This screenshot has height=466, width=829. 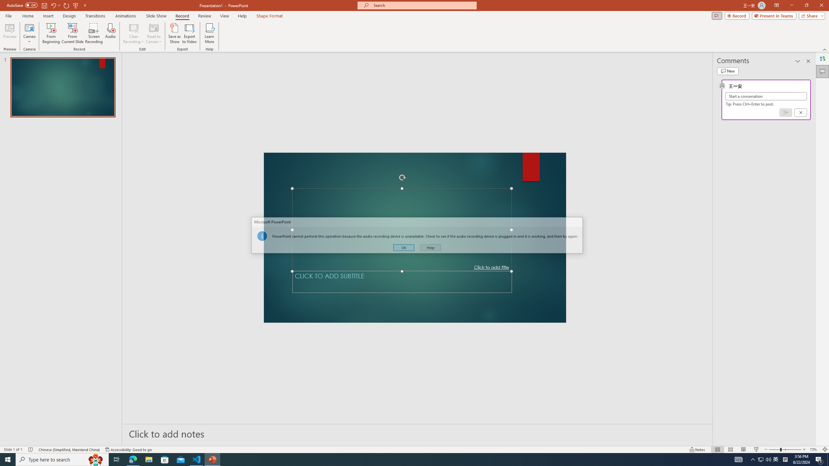 I want to click on Zoom 73%, so click(x=814, y=449).